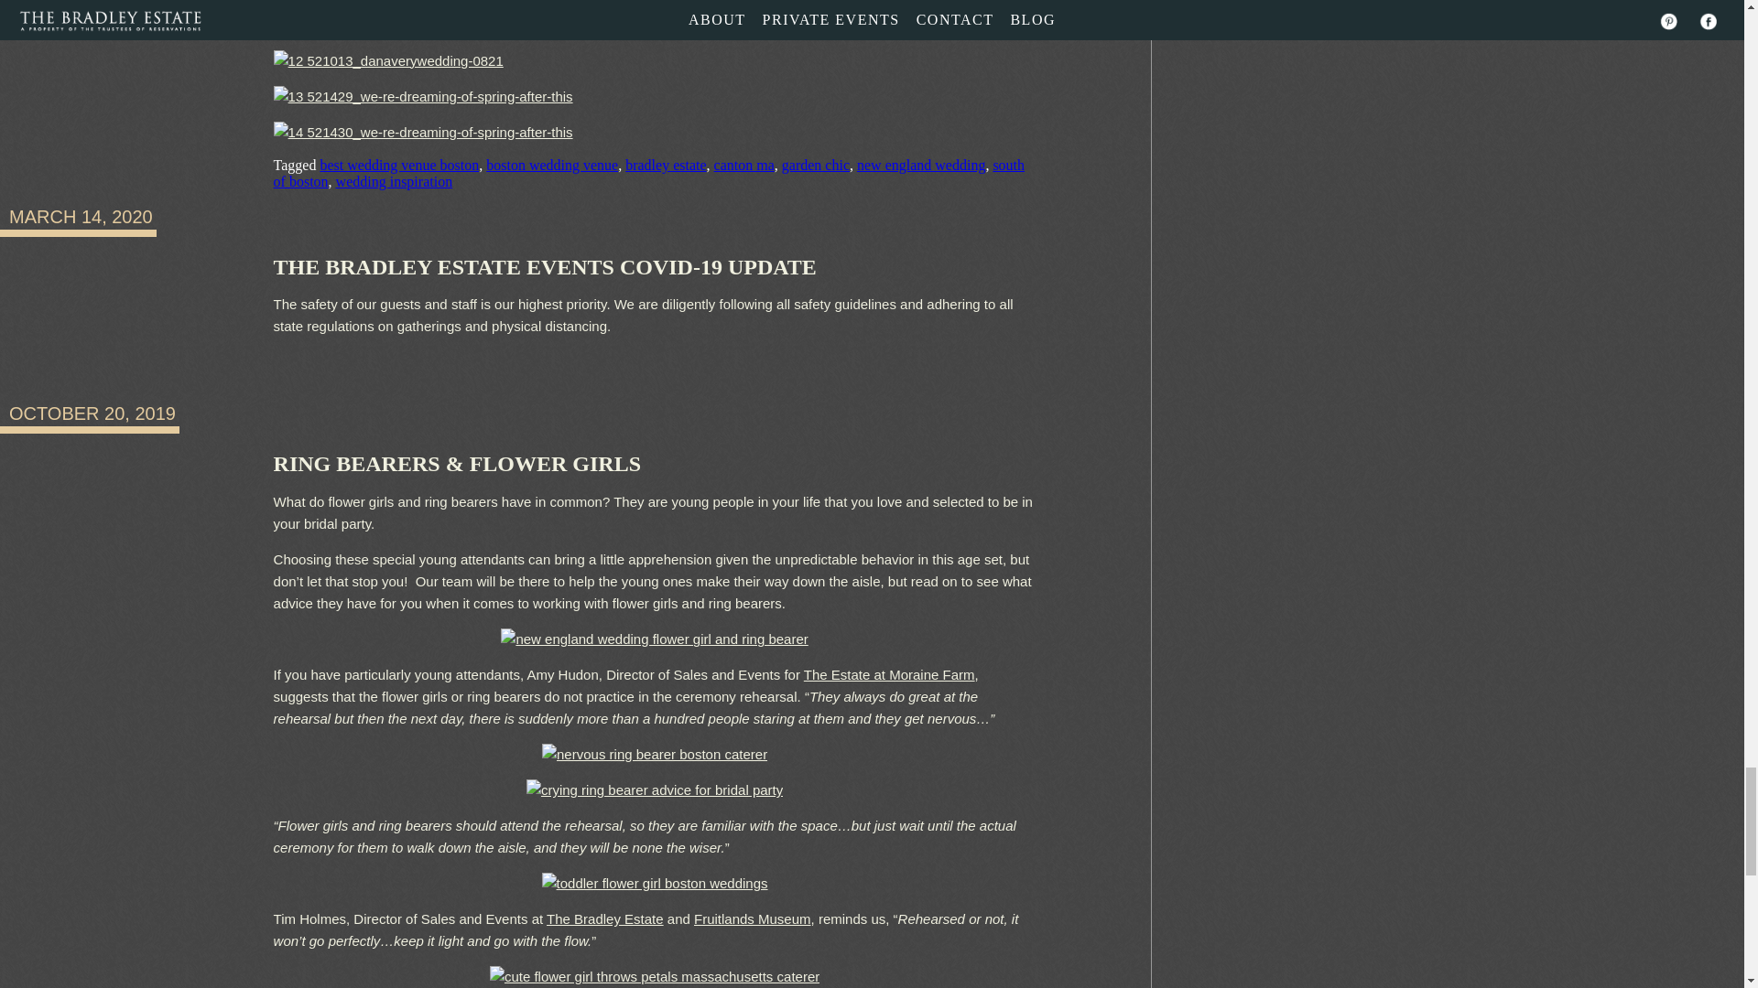  I want to click on best wedding venue boston, so click(399, 165).